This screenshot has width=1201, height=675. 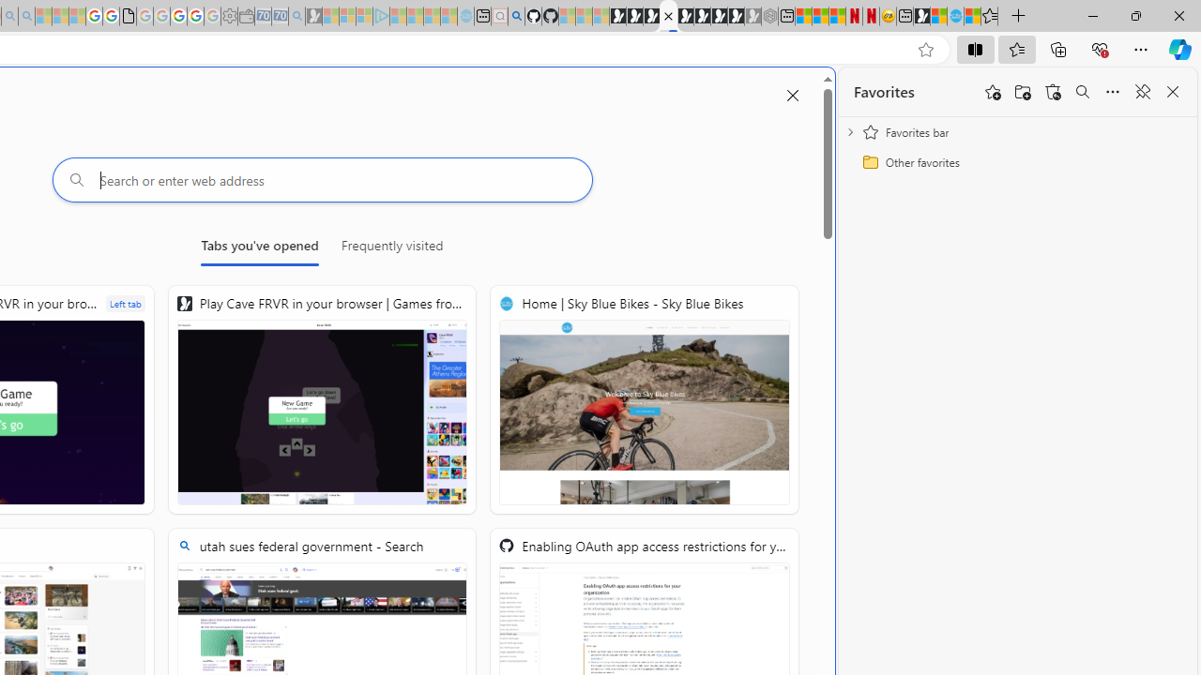 What do you see at coordinates (645, 399) in the screenshot?
I see `Home | Sky Blue Bikes - Sky Blue Bikes` at bounding box center [645, 399].